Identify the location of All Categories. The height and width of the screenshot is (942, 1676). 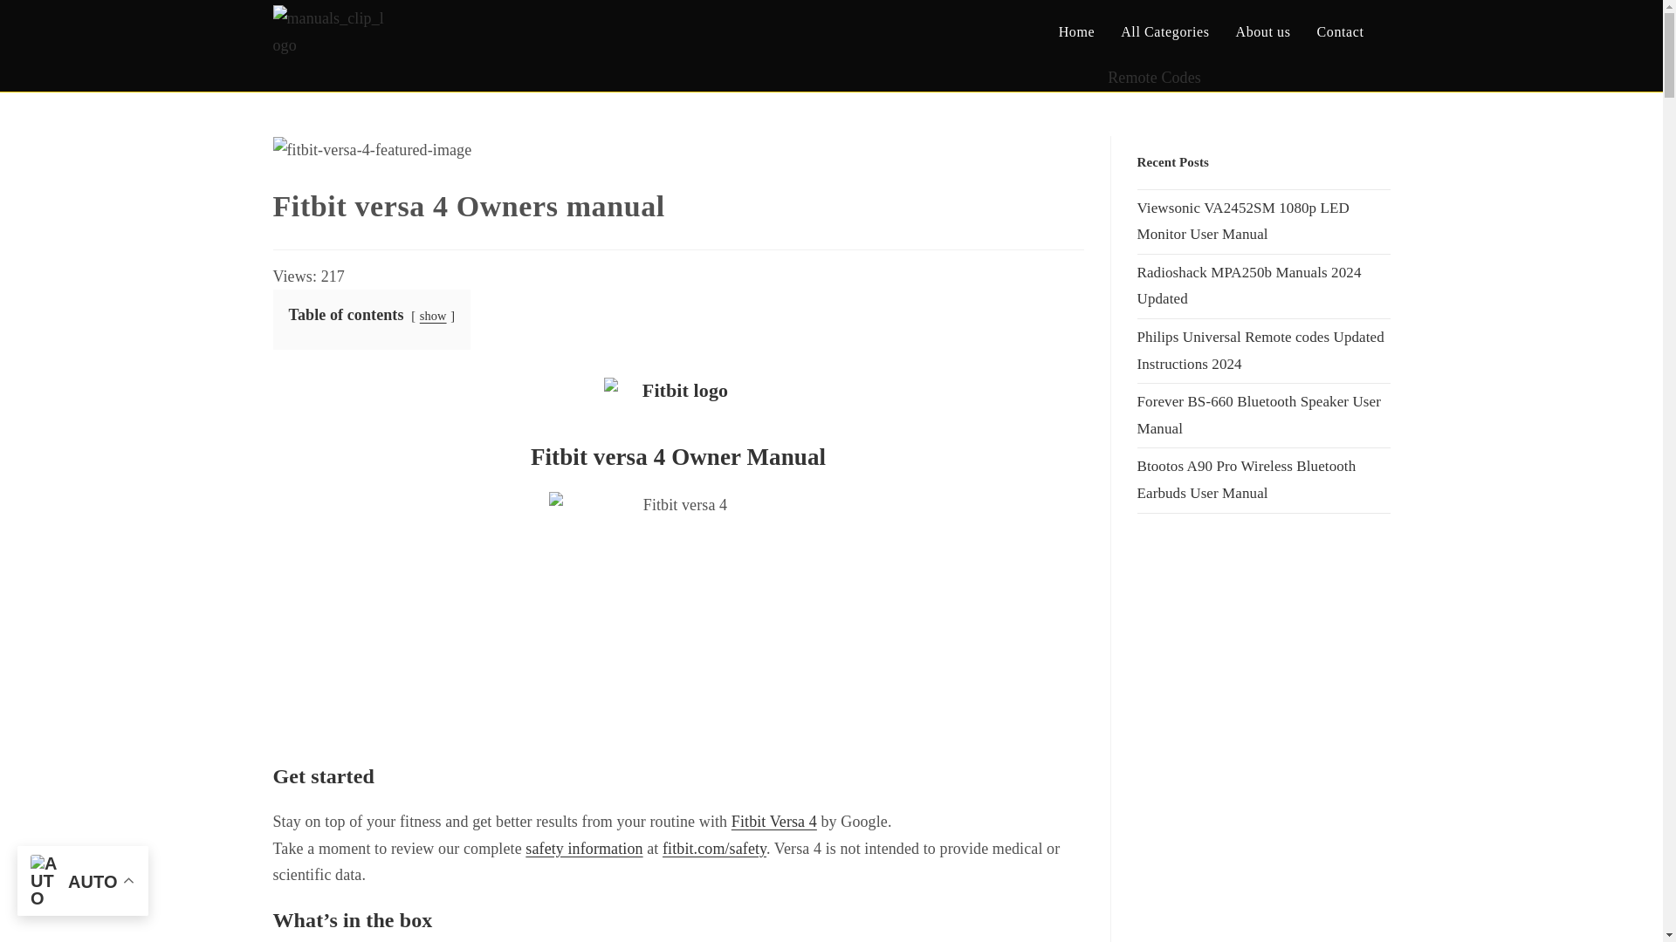
(1164, 32).